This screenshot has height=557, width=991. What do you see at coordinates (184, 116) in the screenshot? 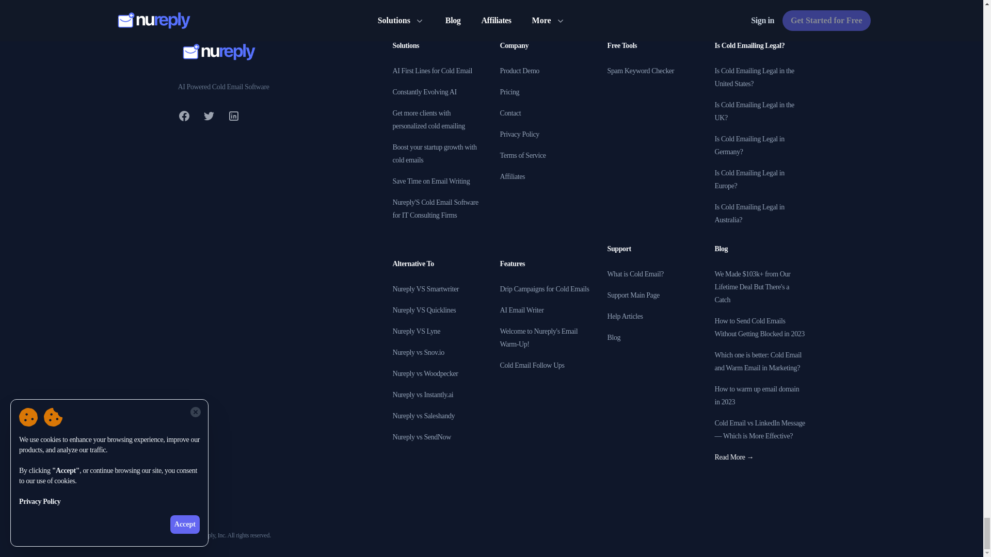
I see `Facebook` at bounding box center [184, 116].